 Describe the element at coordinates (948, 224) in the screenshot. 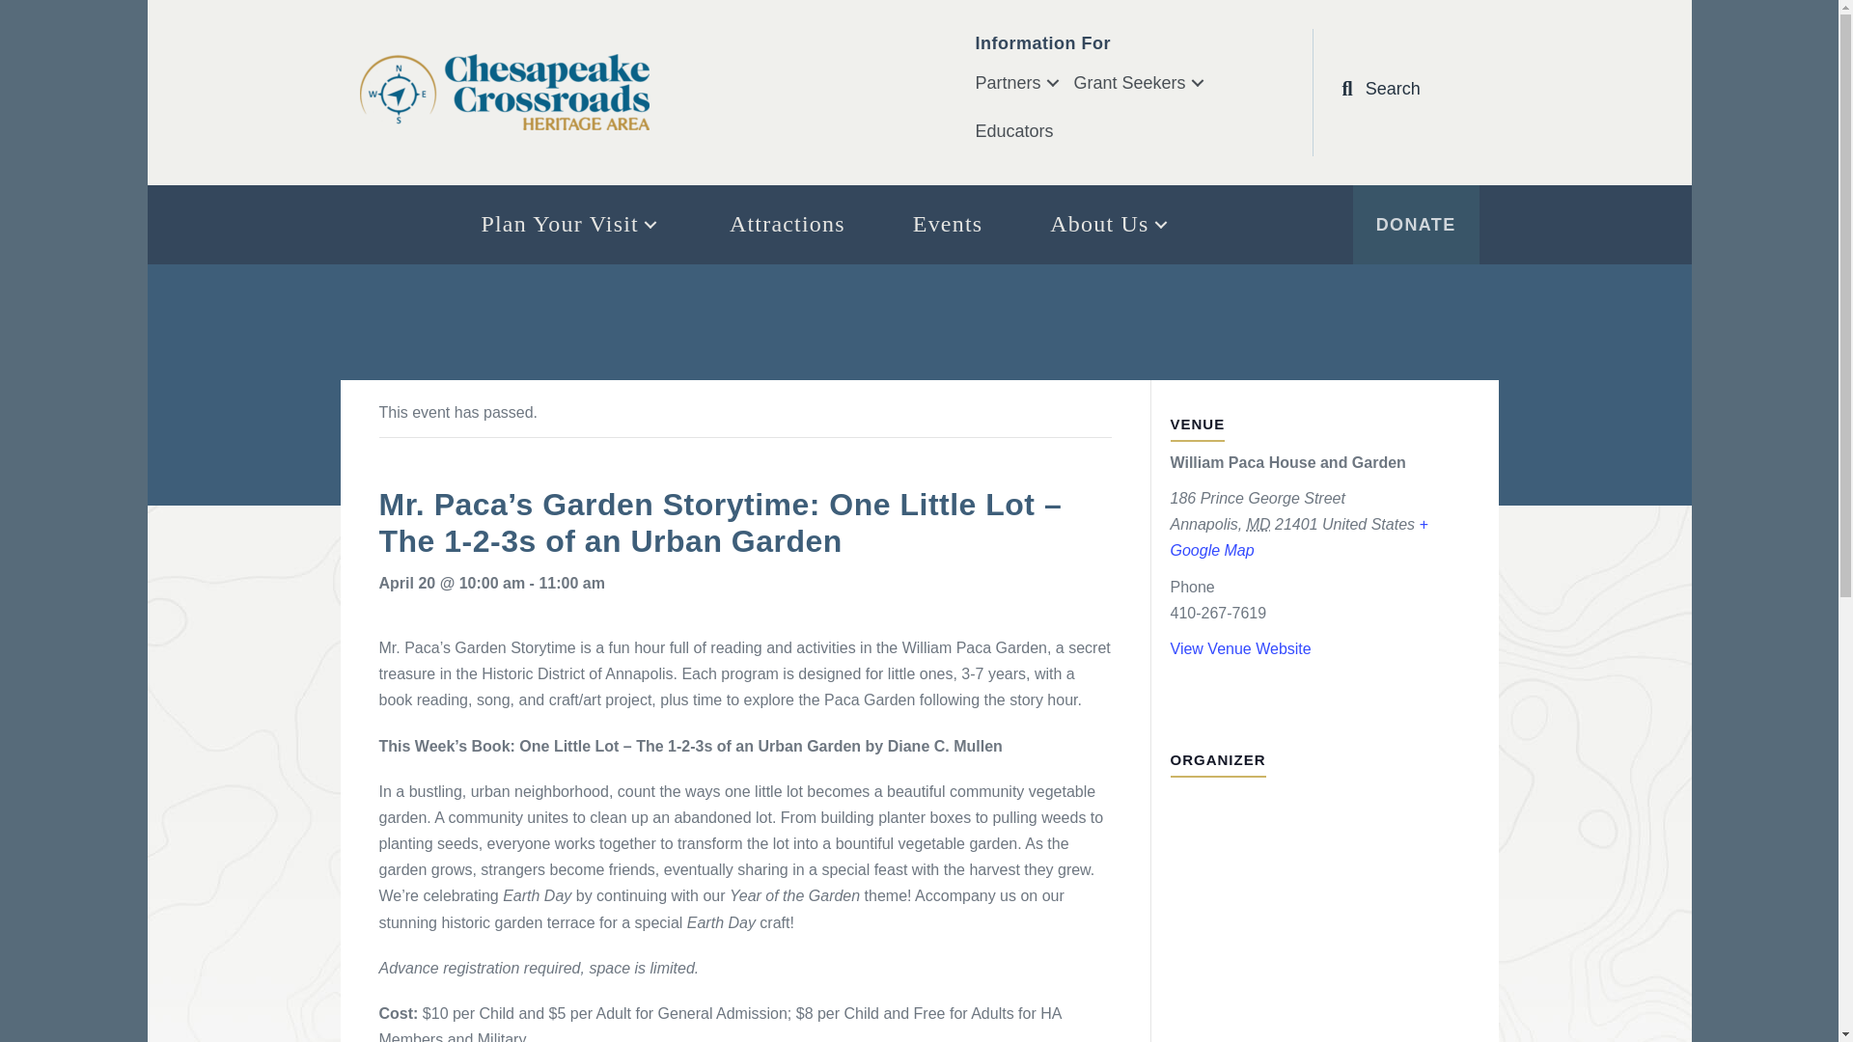

I see `Events` at that location.